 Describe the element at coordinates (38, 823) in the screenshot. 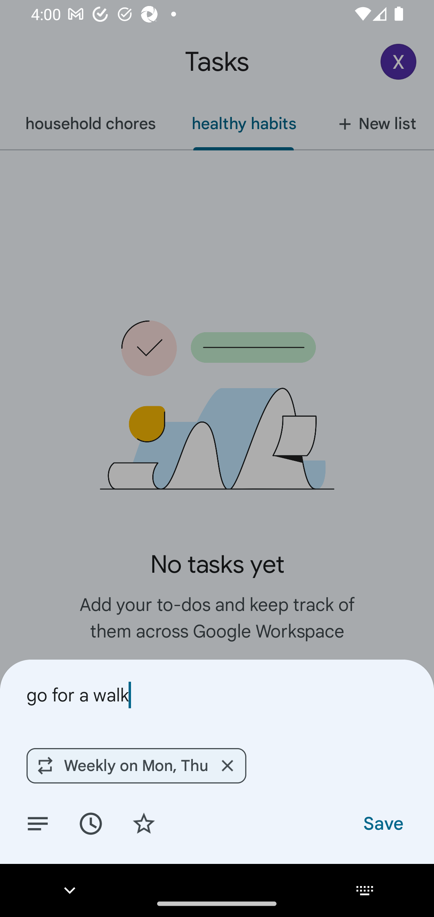

I see `Add details` at that location.